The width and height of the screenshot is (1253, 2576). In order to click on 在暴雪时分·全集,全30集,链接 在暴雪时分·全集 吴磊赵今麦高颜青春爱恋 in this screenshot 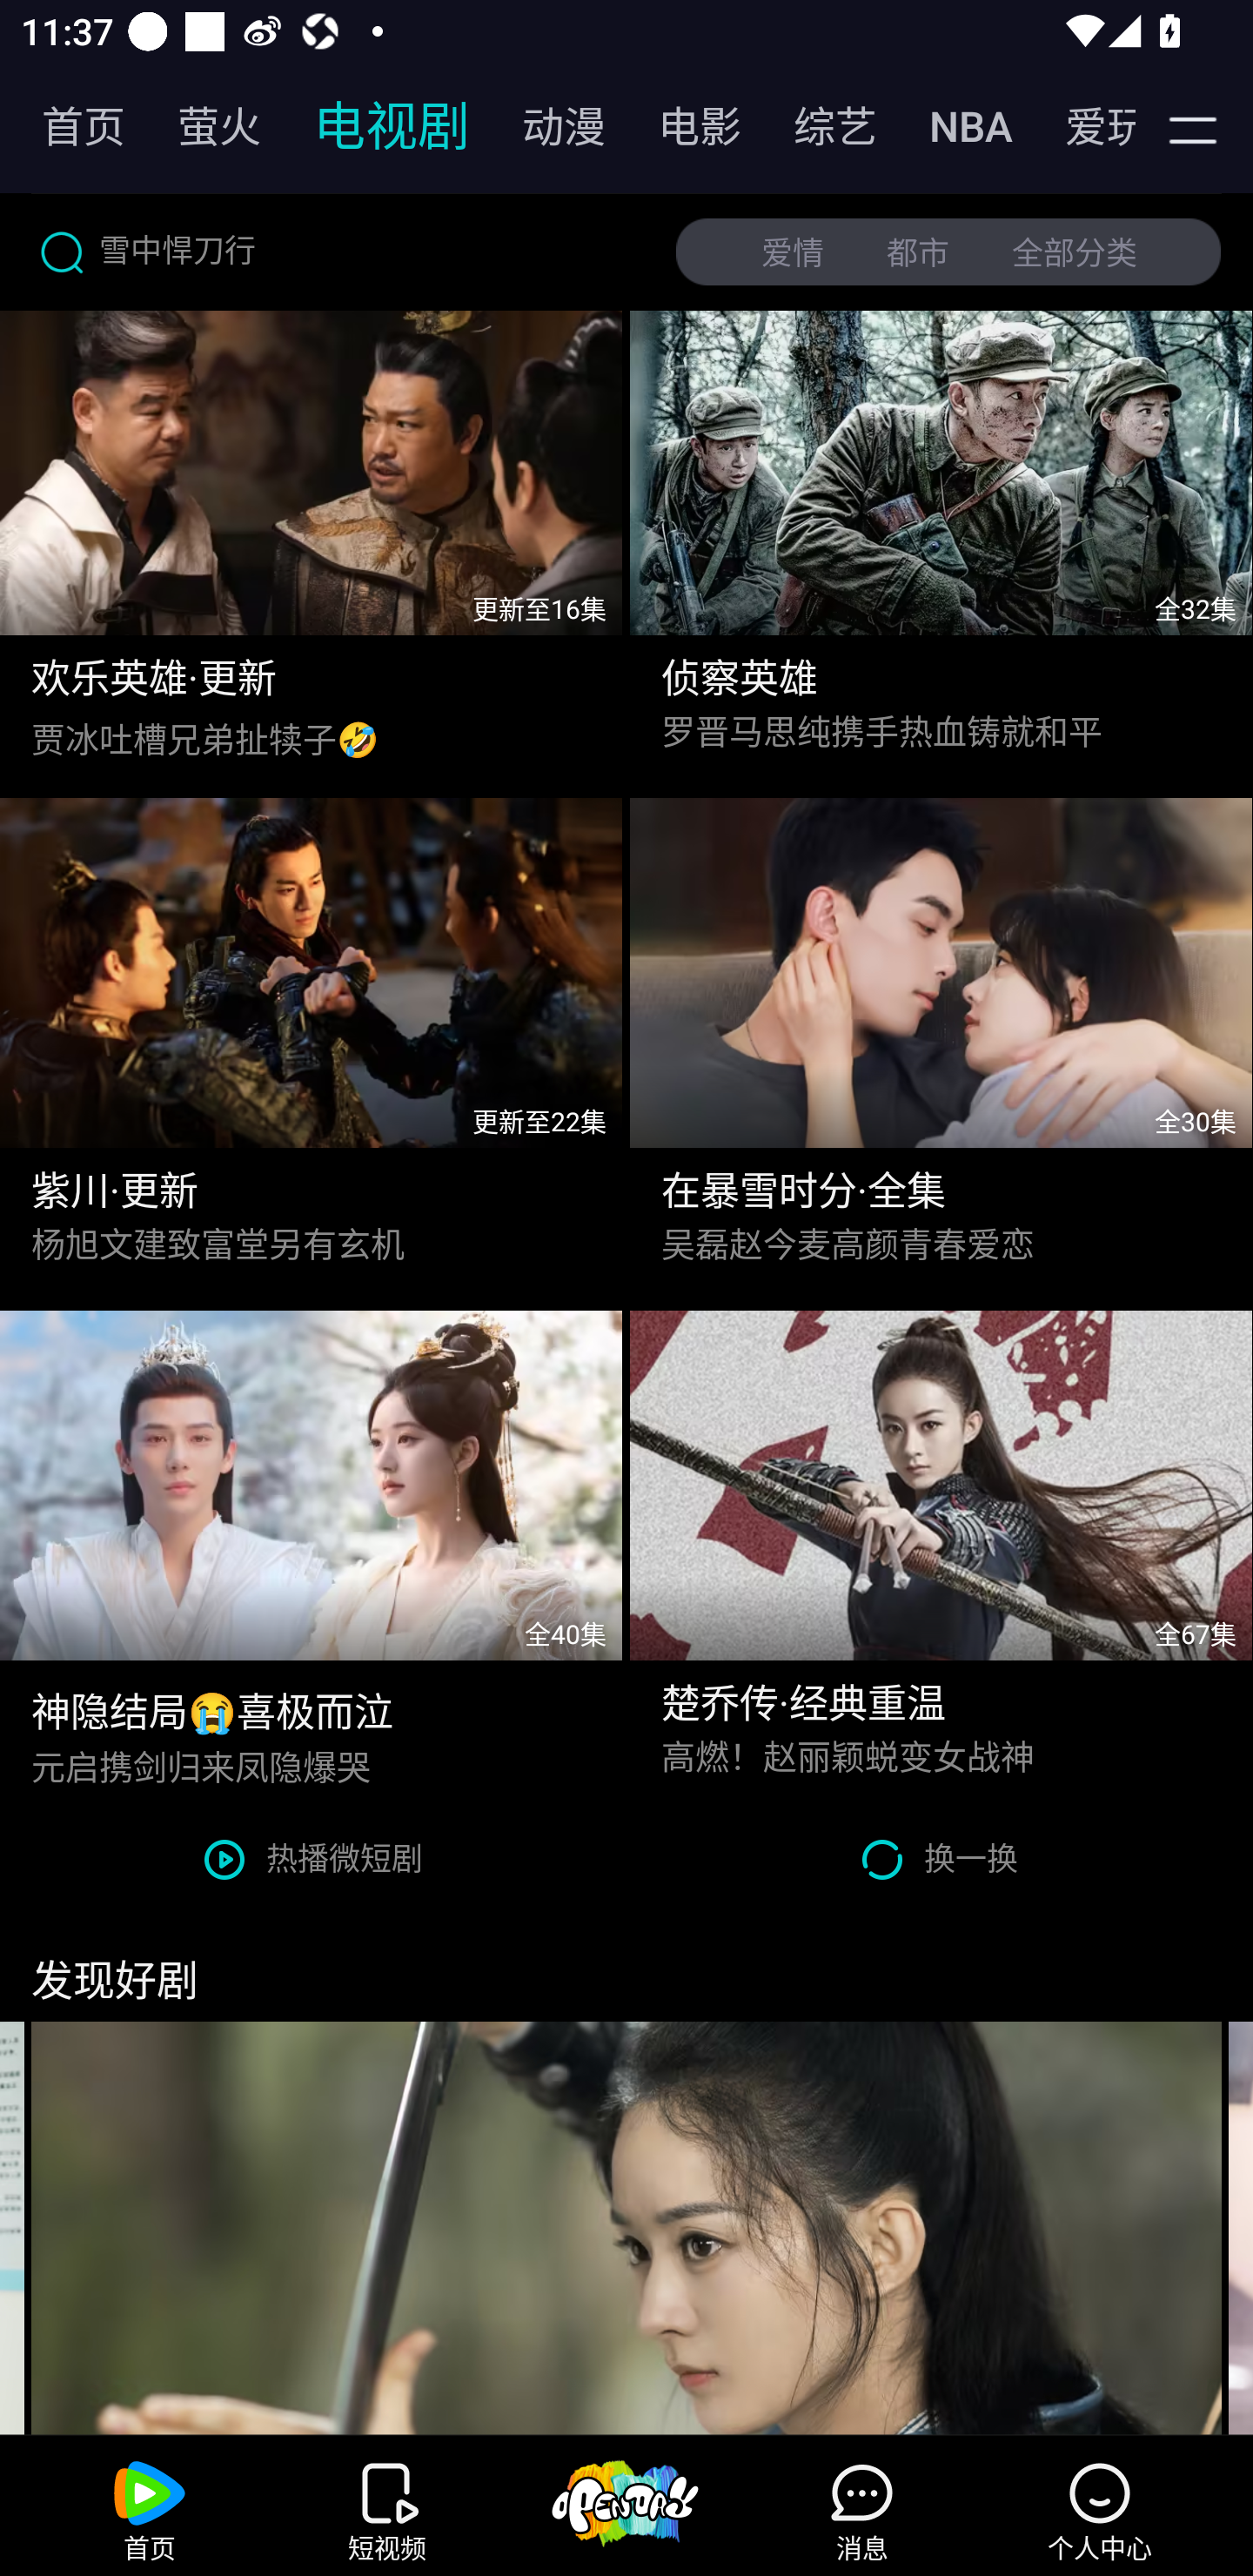, I will do `click(941, 1039)`.